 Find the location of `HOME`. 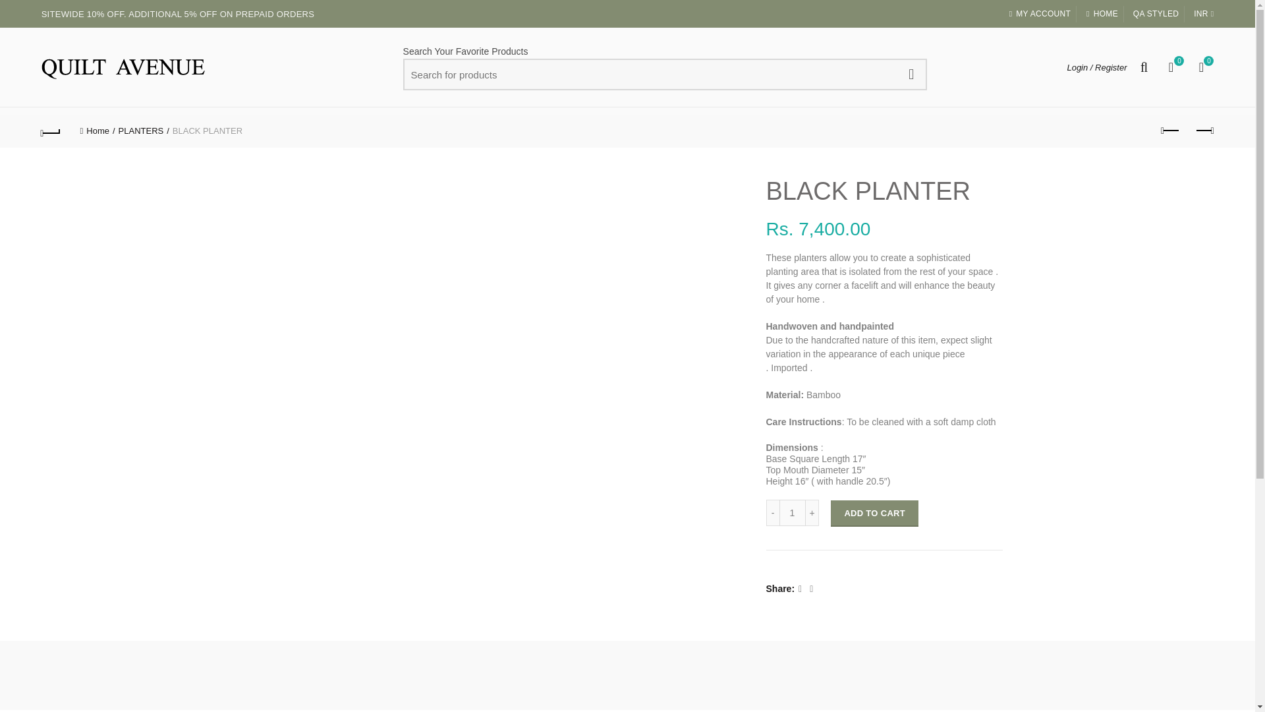

HOME is located at coordinates (1039, 13).